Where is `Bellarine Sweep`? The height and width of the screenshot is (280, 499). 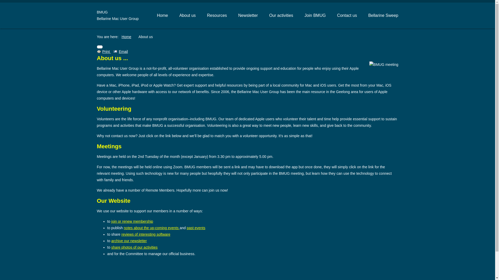
Bellarine Sweep is located at coordinates (383, 16).